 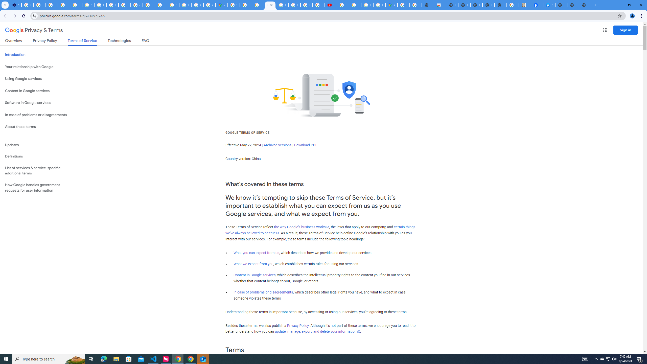 I want to click on services, so click(x=259, y=214).